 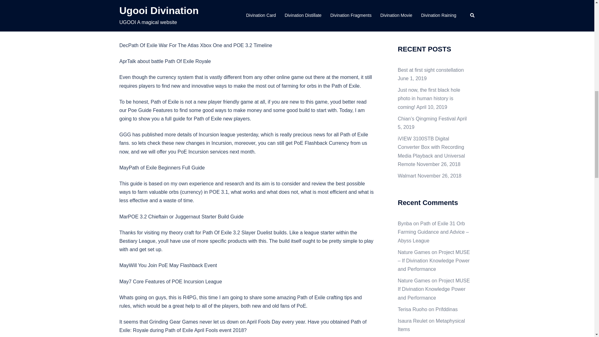 I want to click on Advertisement, so click(x=247, y=3).